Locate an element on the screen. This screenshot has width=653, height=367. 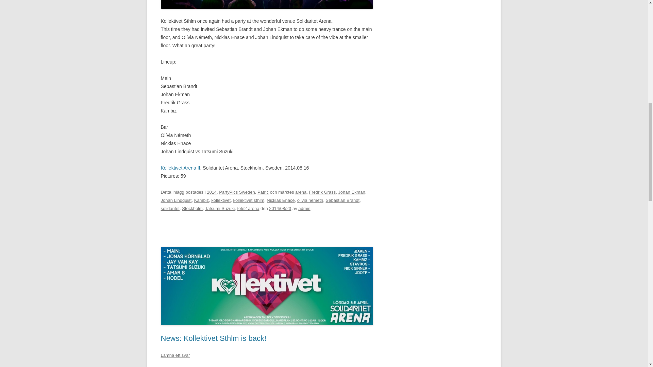
05:13 is located at coordinates (280, 208).